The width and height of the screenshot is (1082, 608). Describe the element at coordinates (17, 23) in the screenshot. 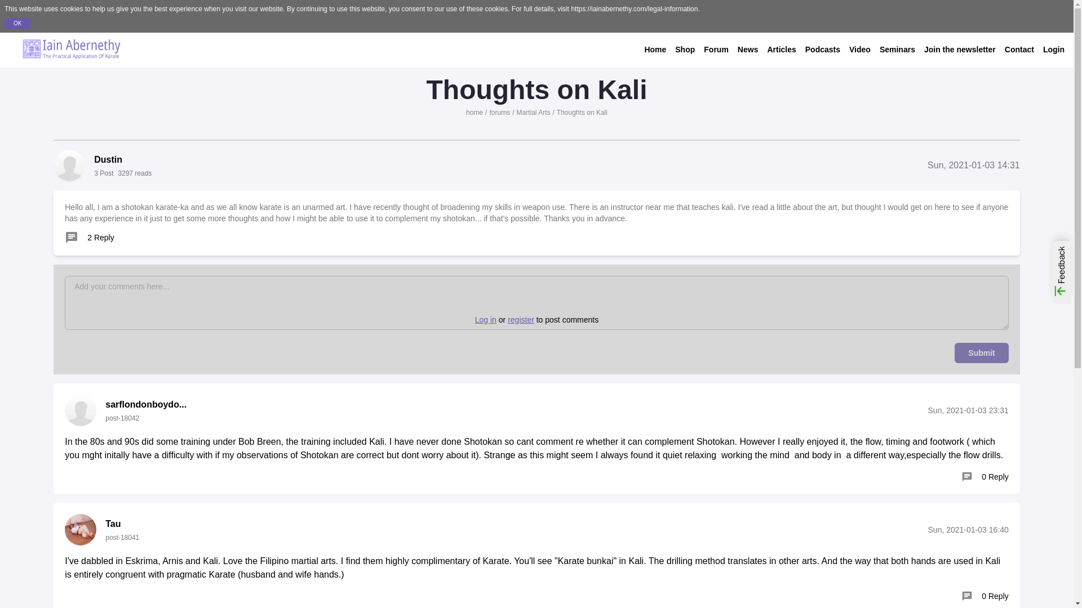

I see `OK` at that location.